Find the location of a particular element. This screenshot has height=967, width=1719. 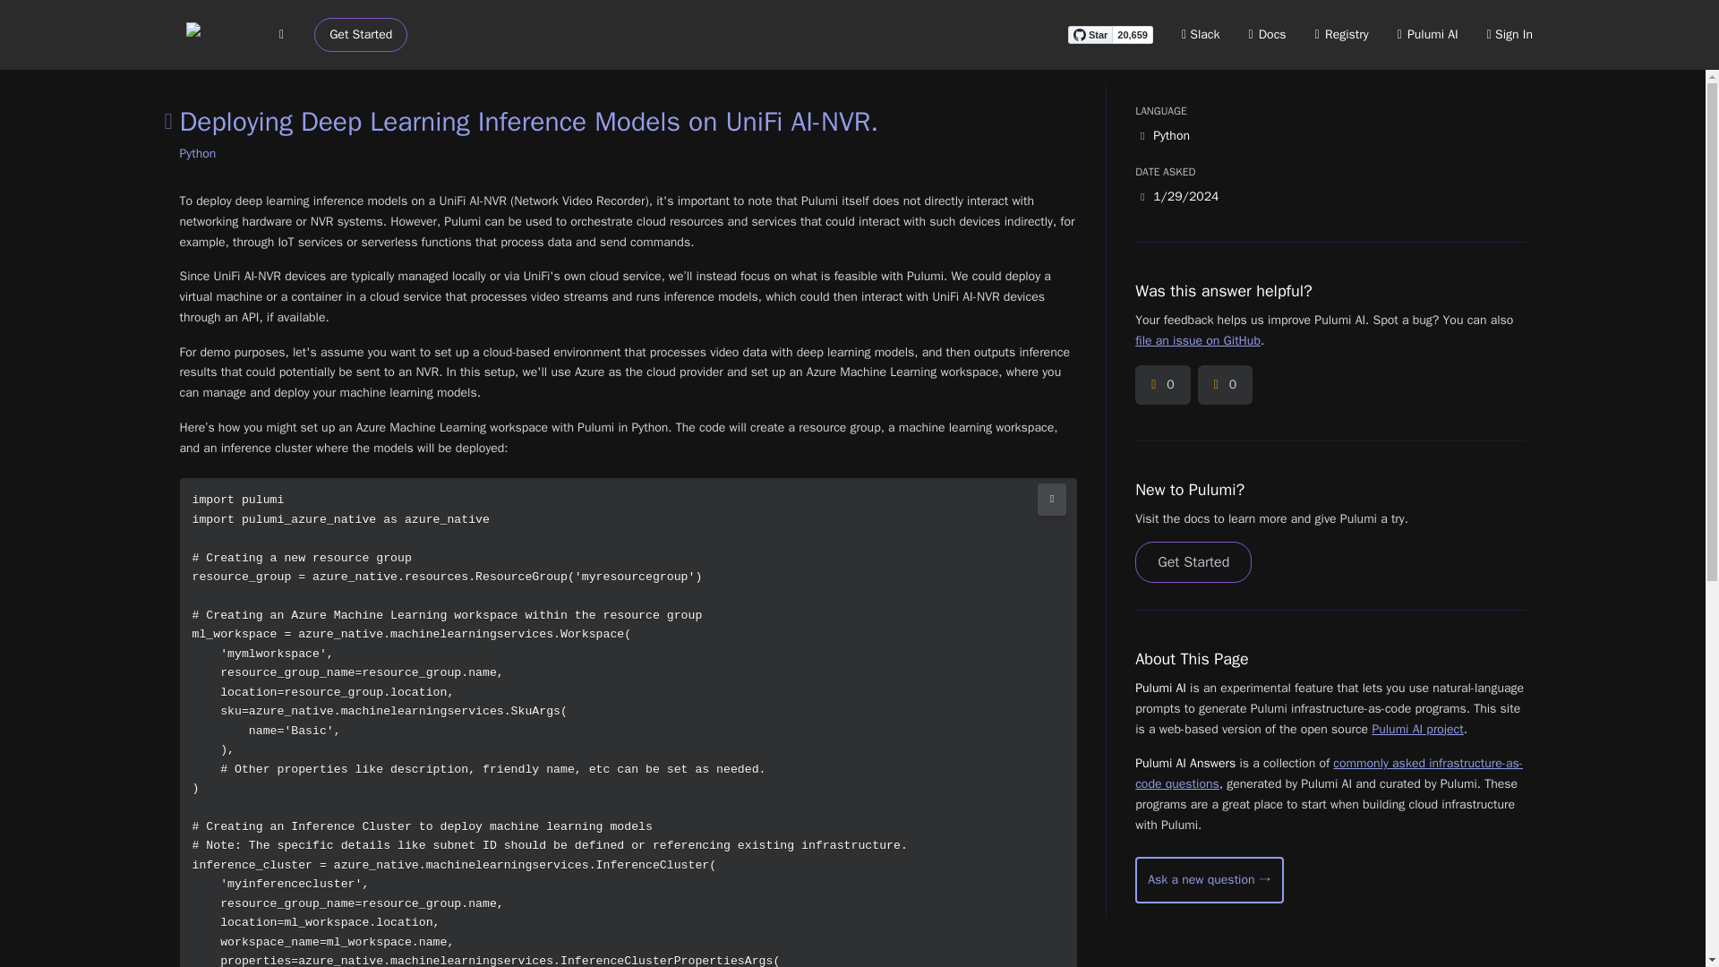

Get Started is located at coordinates (361, 35).